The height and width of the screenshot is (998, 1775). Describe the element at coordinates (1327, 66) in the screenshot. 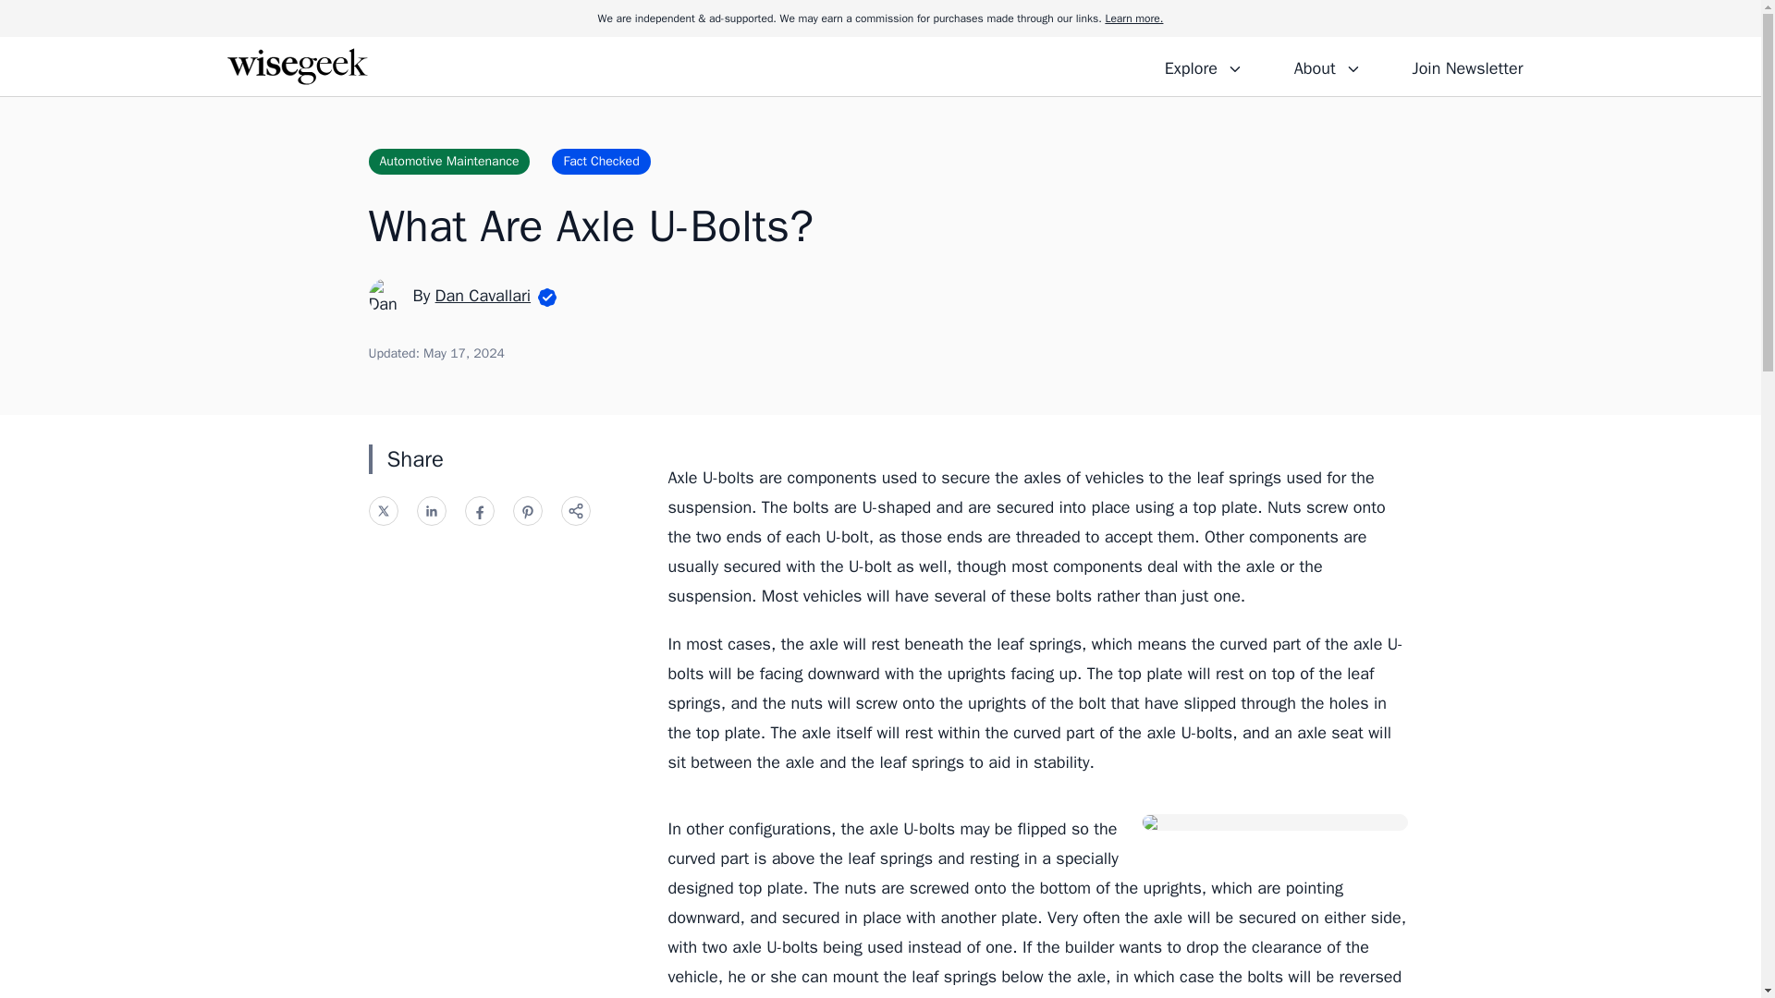

I see `About` at that location.